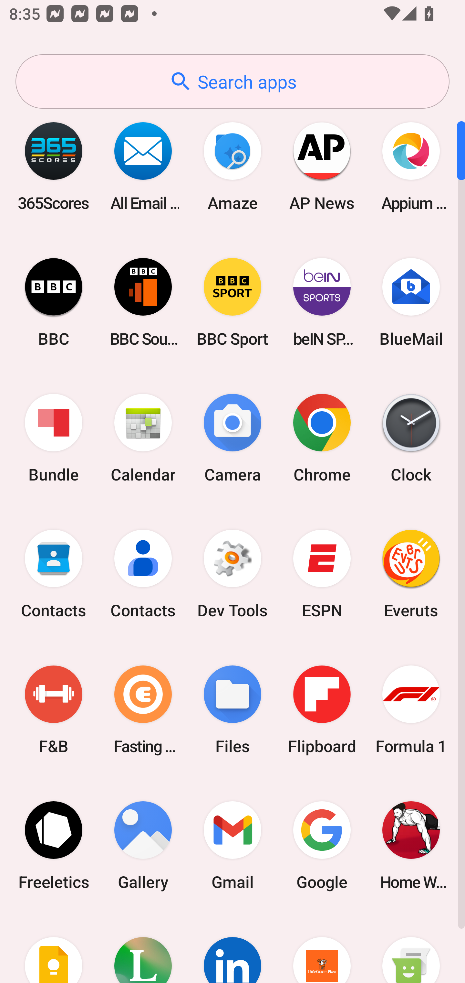 The height and width of the screenshot is (983, 465). What do you see at coordinates (322, 709) in the screenshot?
I see `Flipboard` at bounding box center [322, 709].